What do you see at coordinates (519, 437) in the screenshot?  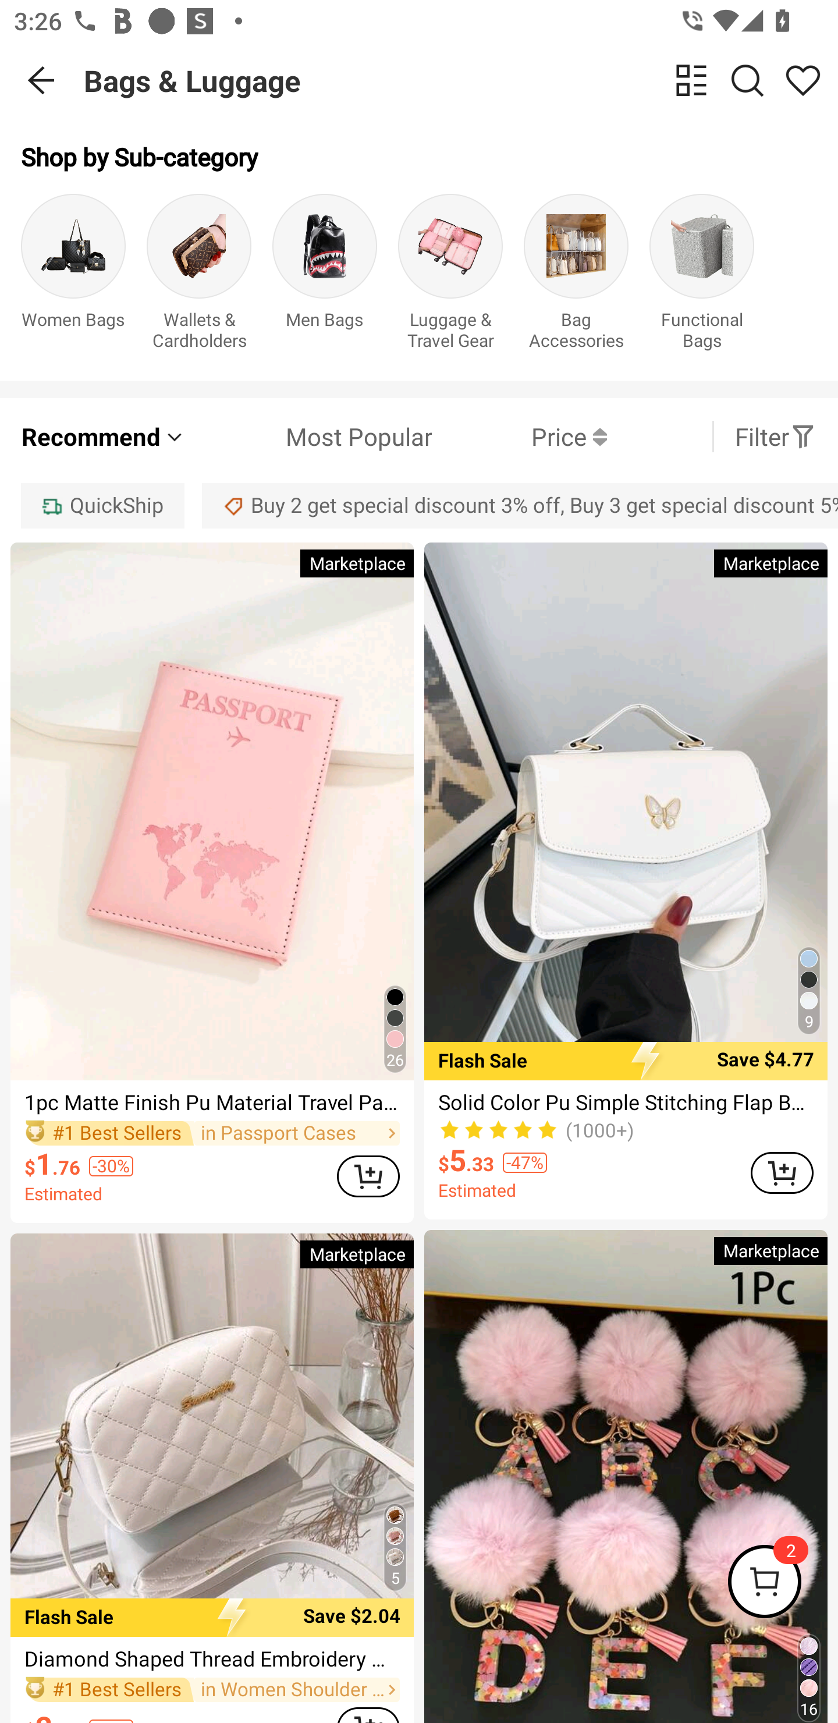 I see `Price` at bounding box center [519, 437].